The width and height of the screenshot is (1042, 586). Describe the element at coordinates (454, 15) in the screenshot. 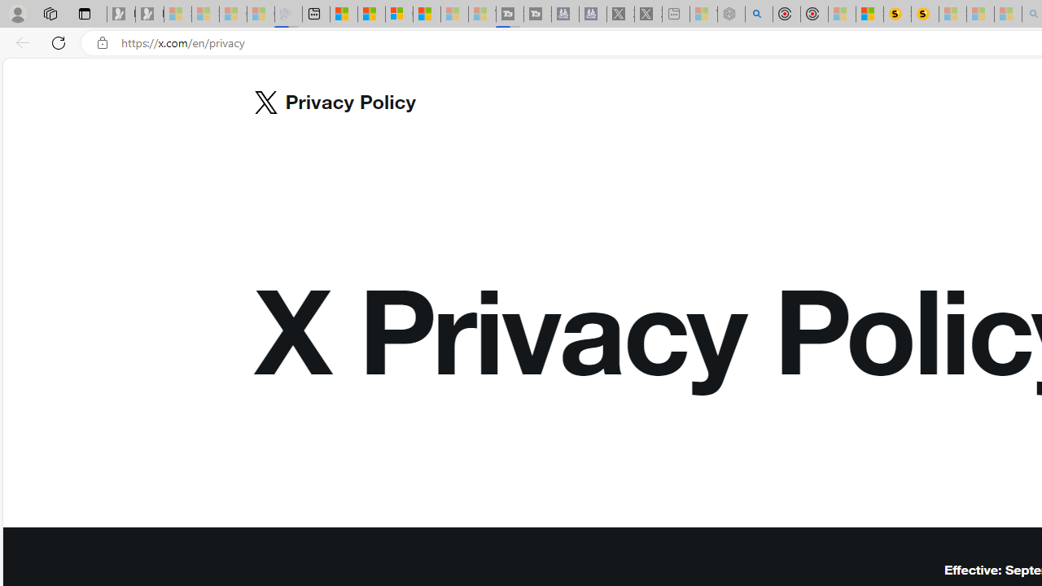

I see `Microsoft Start - Sleeping` at that location.